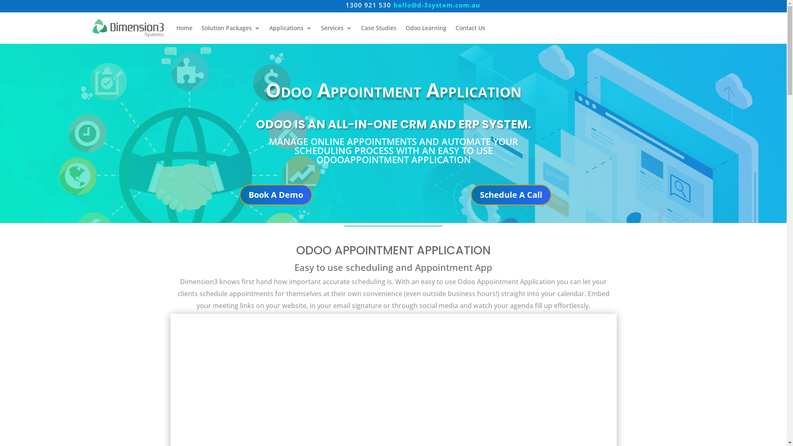 Image resolution: width=793 pixels, height=446 pixels. Describe the element at coordinates (231, 28) in the screenshot. I see `Solution Packages` at that location.